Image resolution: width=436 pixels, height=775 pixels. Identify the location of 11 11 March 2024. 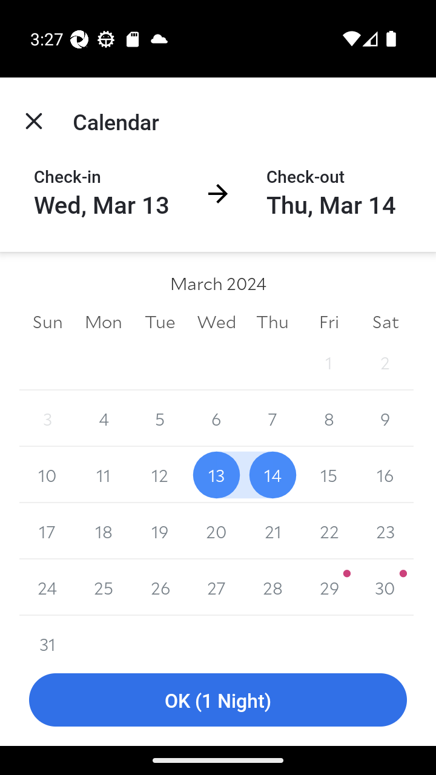
(104, 475).